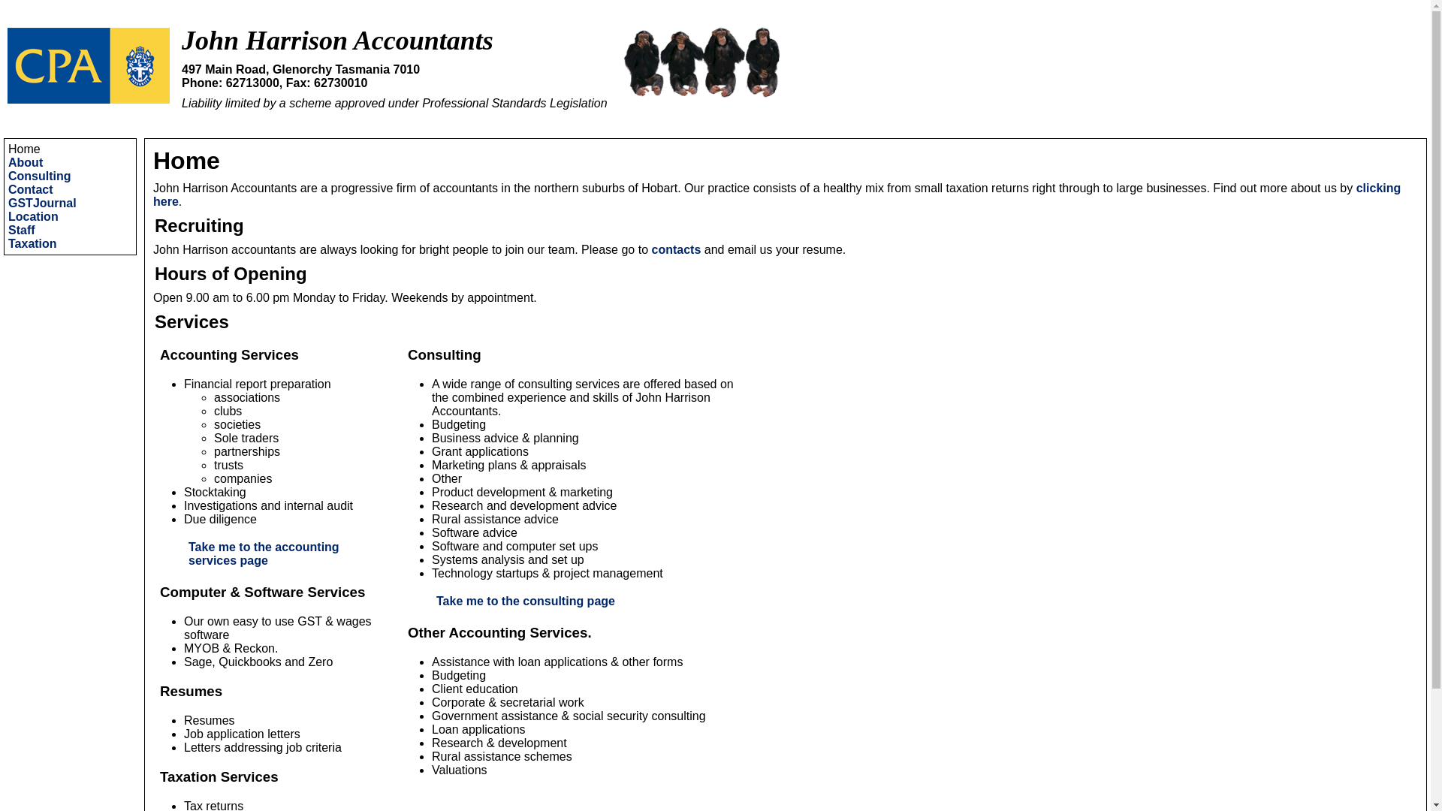 The width and height of the screenshot is (1442, 811). I want to click on Take me to the consulting page, so click(526, 601).